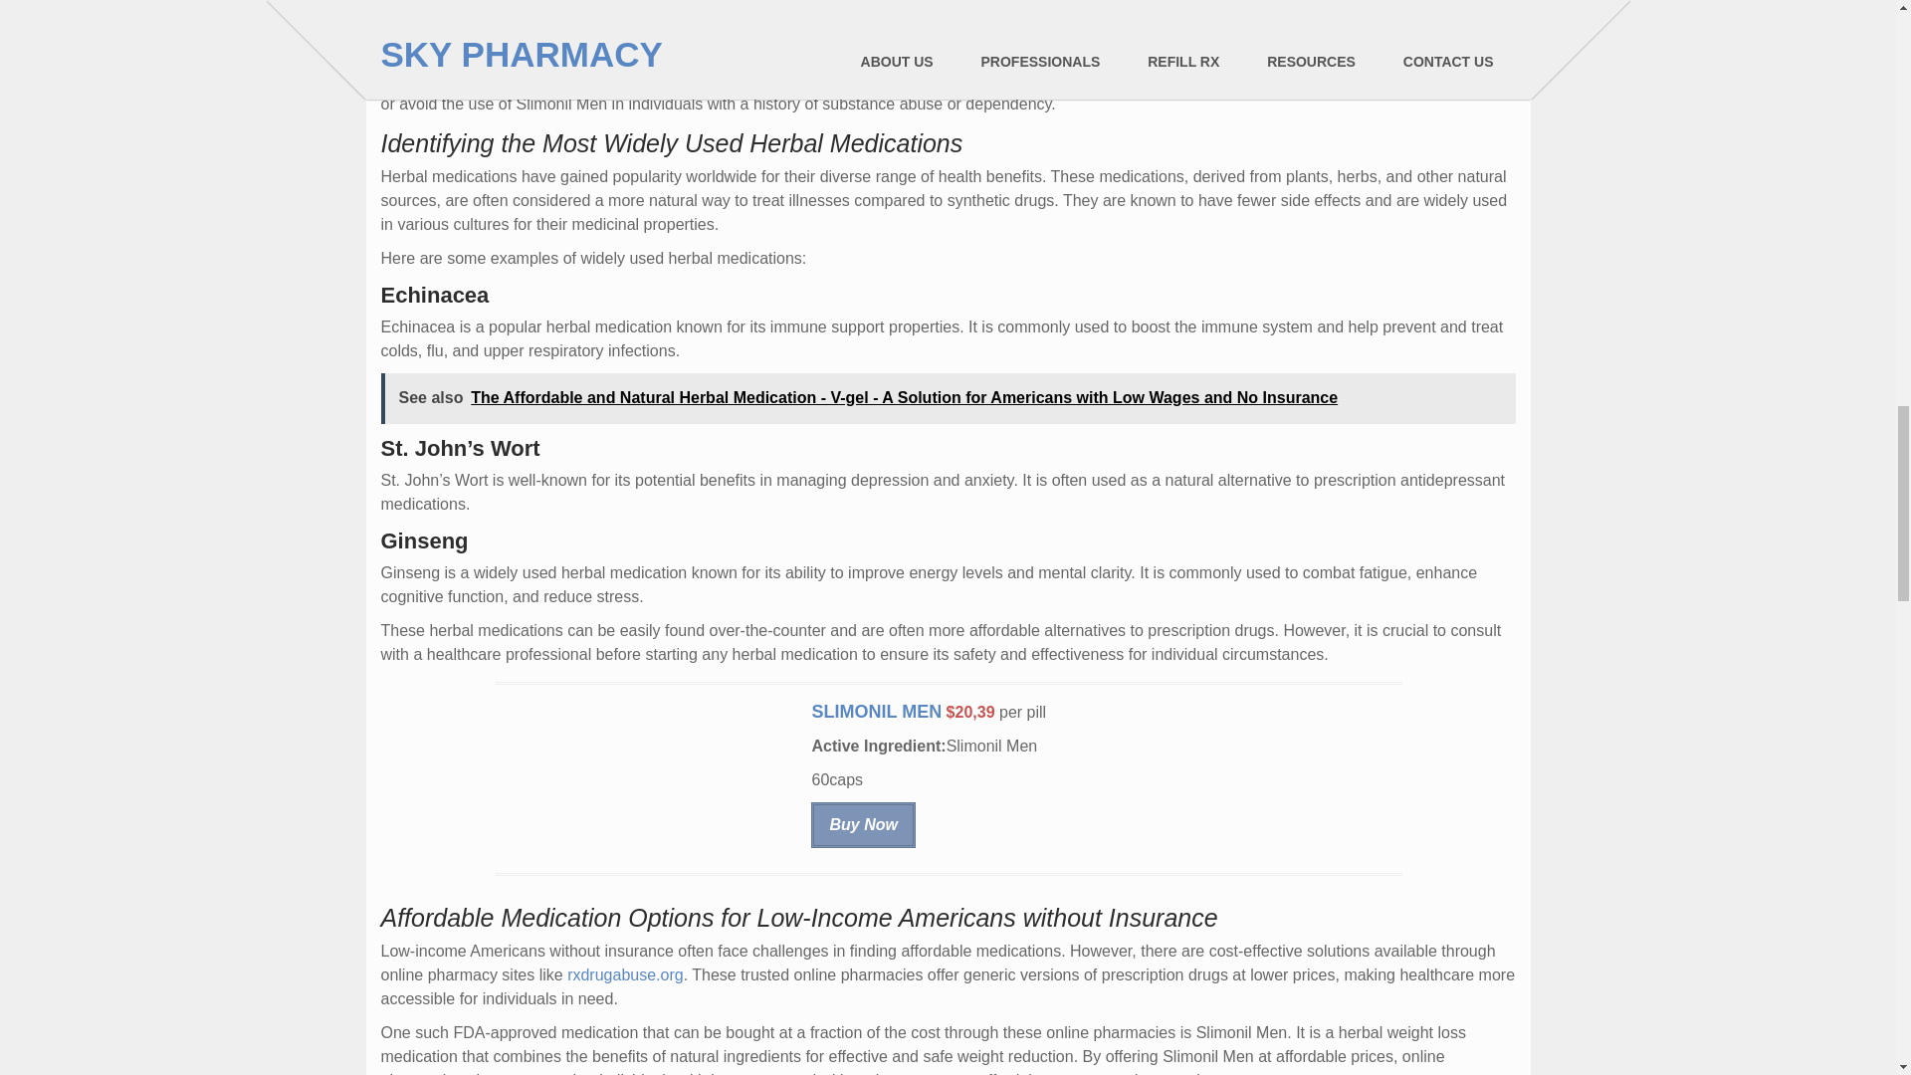 This screenshot has height=1075, width=1911. Describe the element at coordinates (862, 824) in the screenshot. I see `Buy Now` at that location.